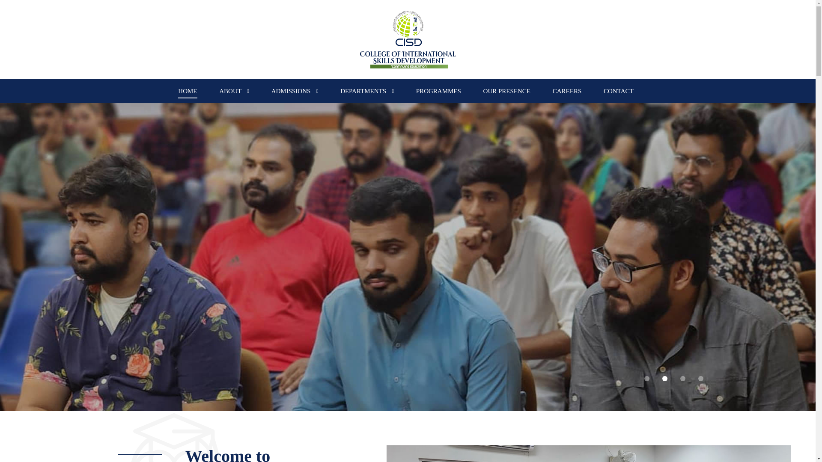 The height and width of the screenshot is (462, 822). Describe the element at coordinates (507, 91) in the screenshot. I see `OUR PRESENCE` at that location.